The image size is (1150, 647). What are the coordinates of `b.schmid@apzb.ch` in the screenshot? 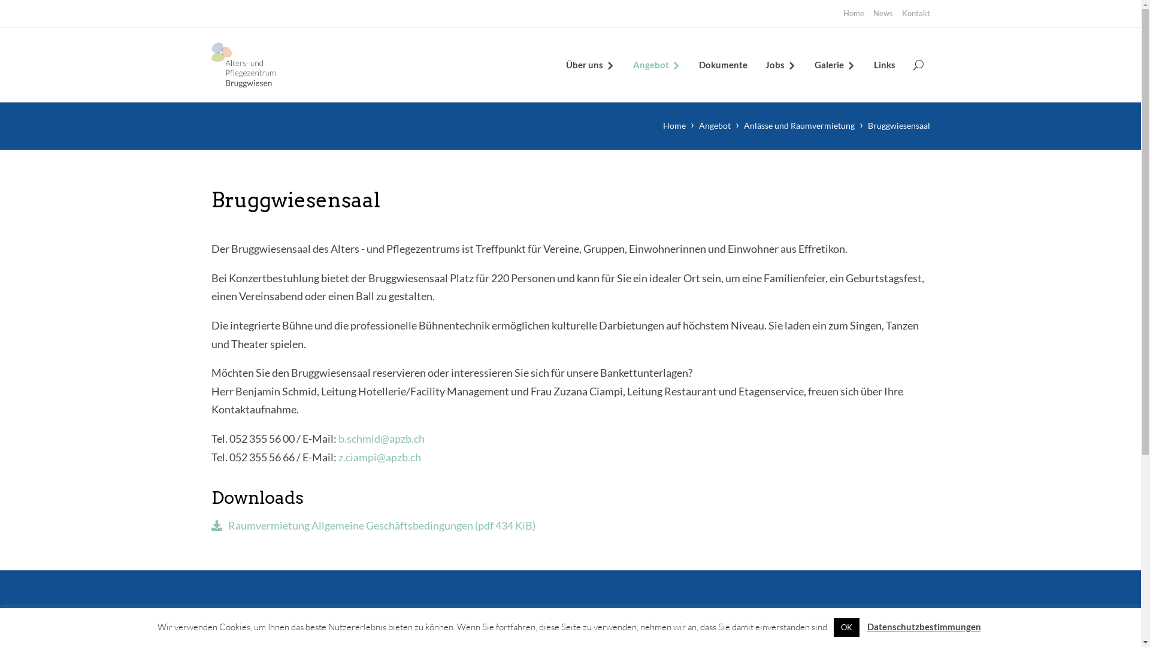 It's located at (381, 439).